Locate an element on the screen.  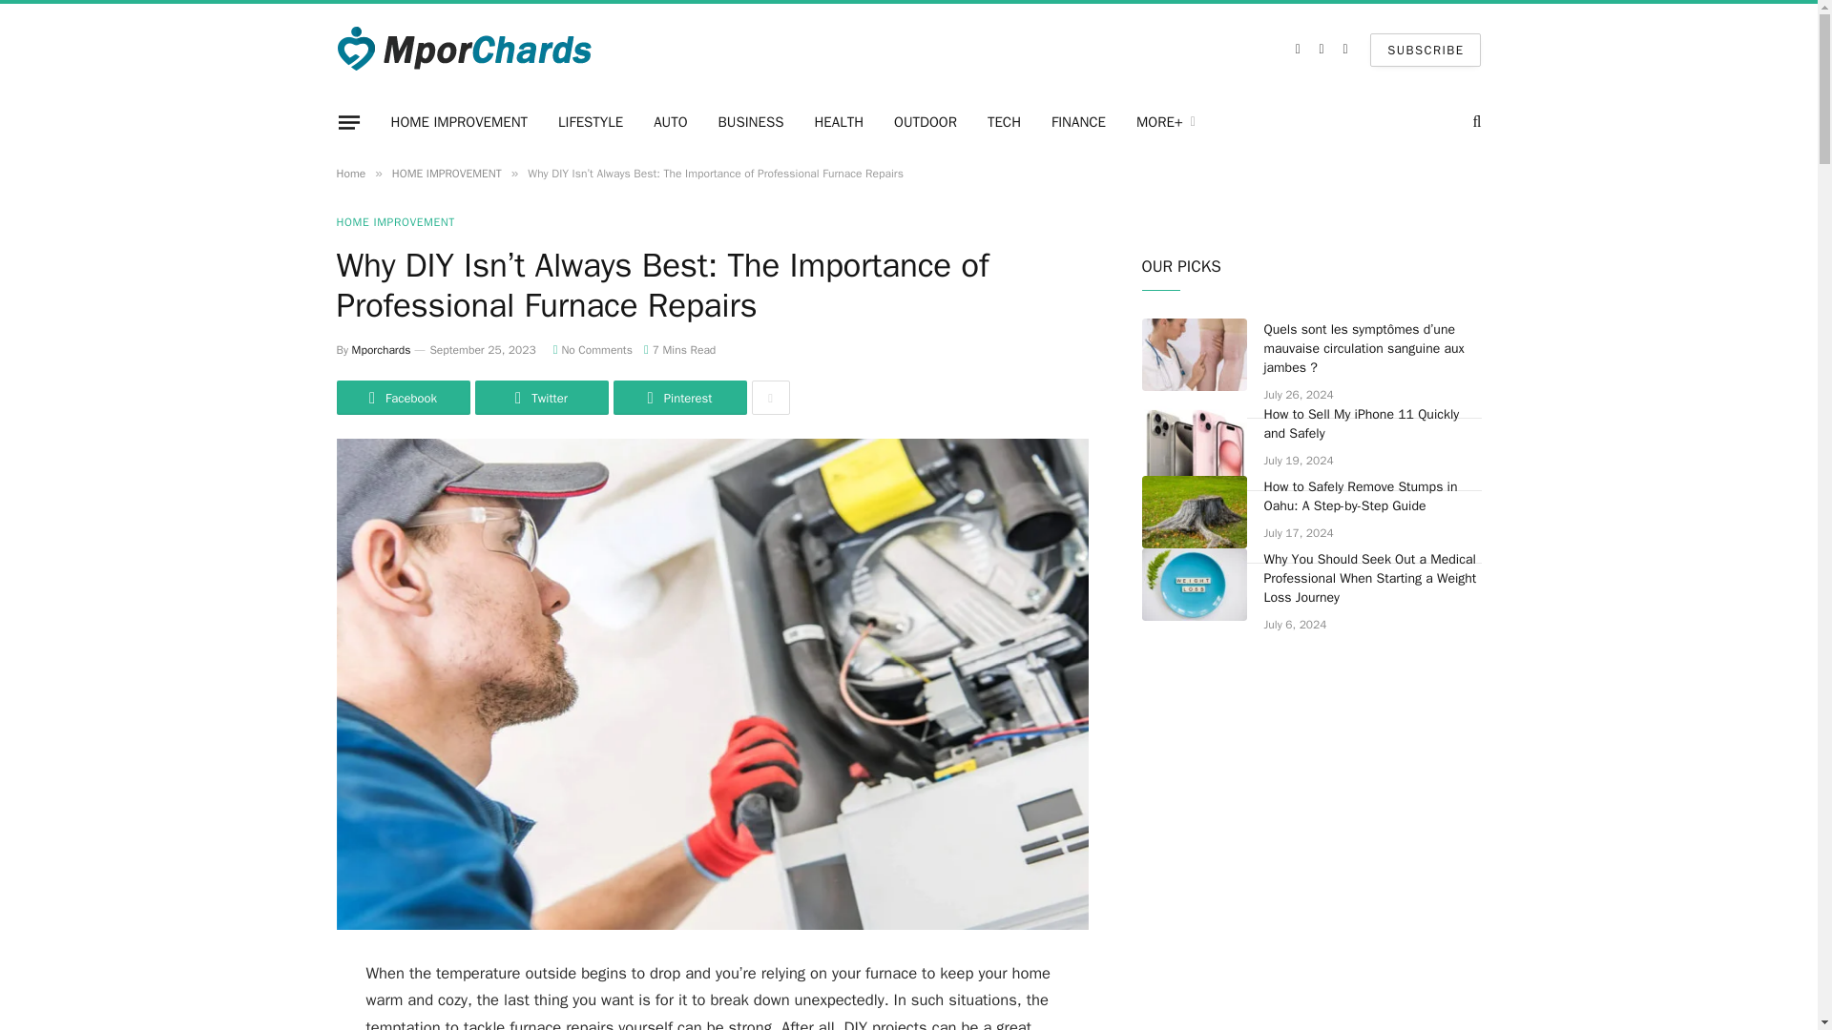
LIFESTYLE is located at coordinates (590, 122).